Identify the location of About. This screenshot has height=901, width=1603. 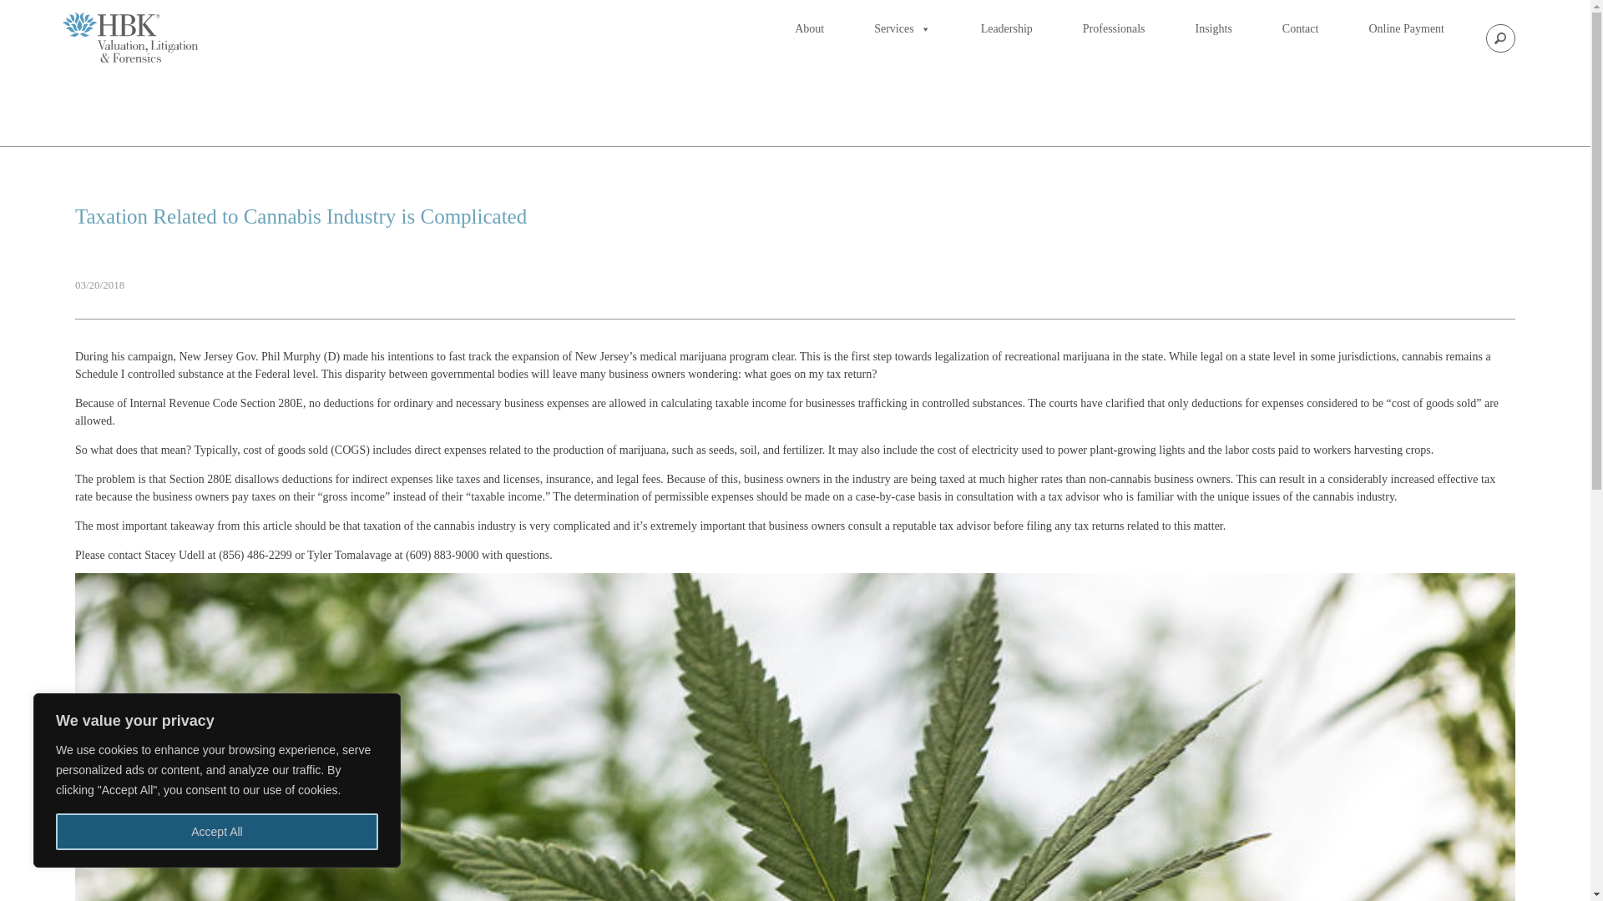
(809, 29).